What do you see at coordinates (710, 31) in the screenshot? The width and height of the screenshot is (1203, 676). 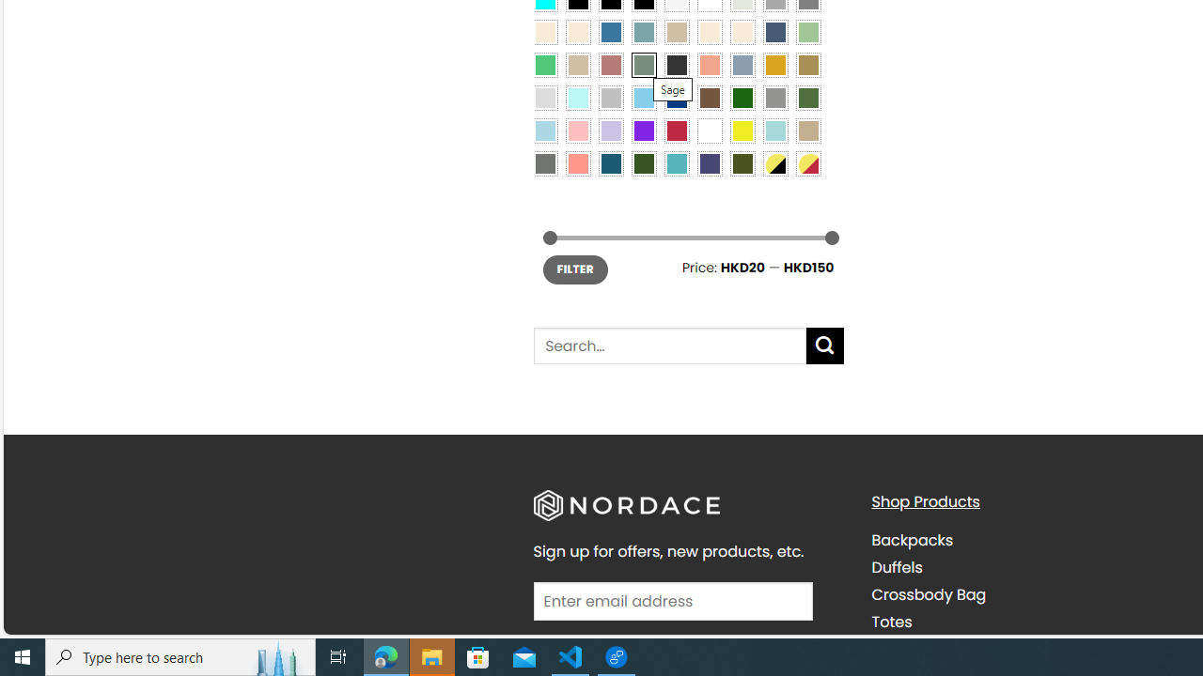 I see `Caramel` at bounding box center [710, 31].